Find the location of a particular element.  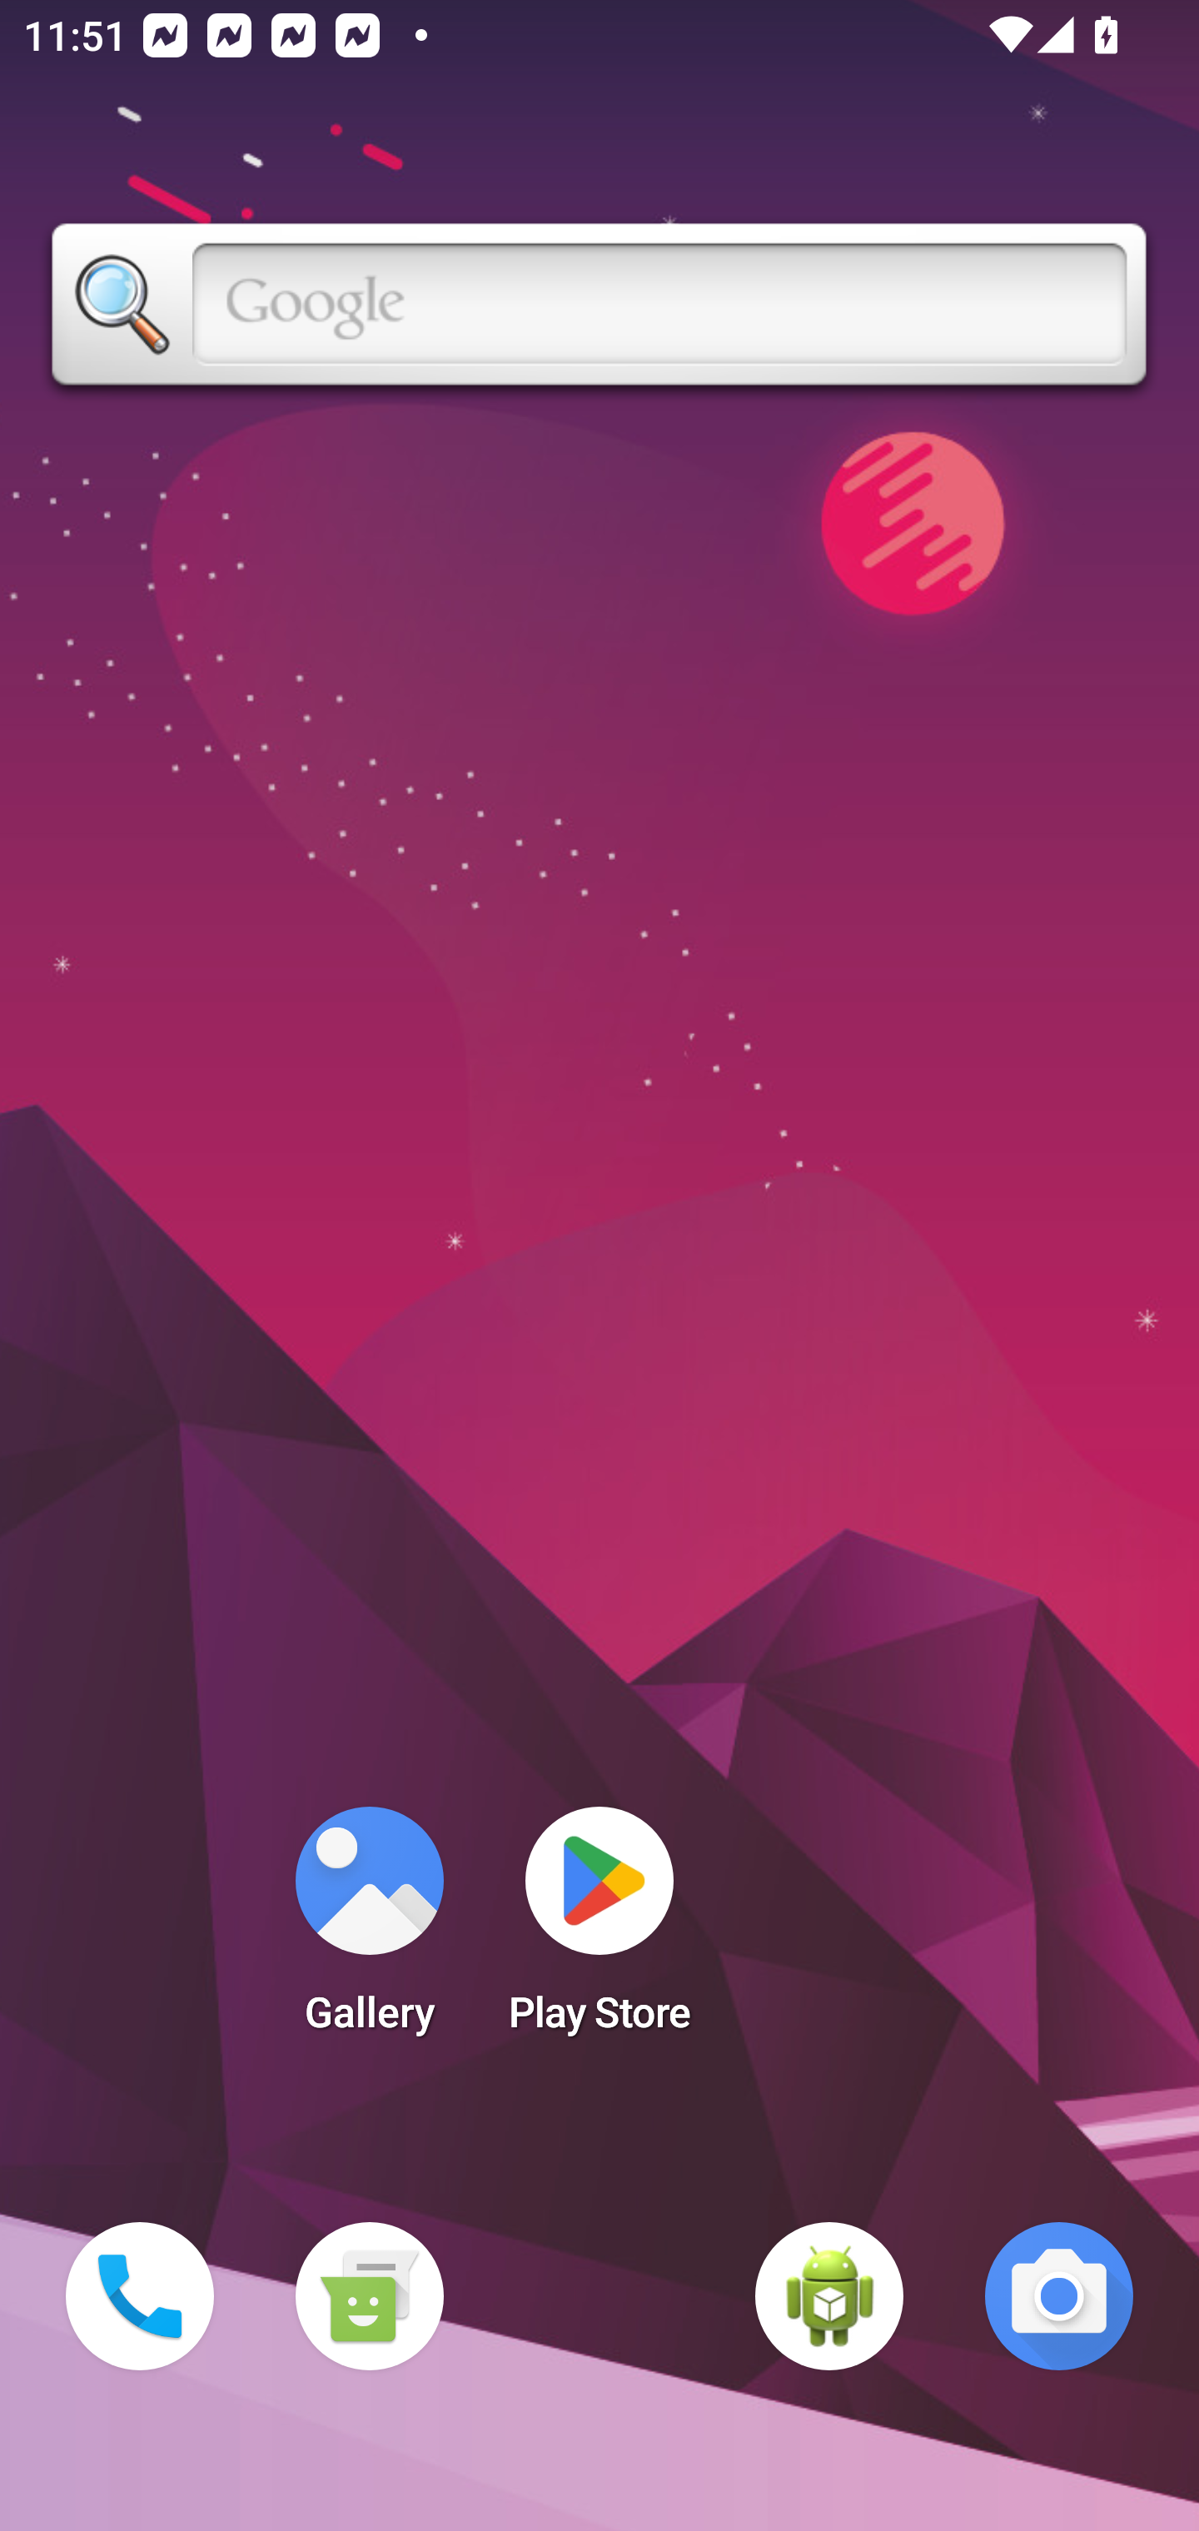

WebView Browser Tester is located at coordinates (829, 2296).